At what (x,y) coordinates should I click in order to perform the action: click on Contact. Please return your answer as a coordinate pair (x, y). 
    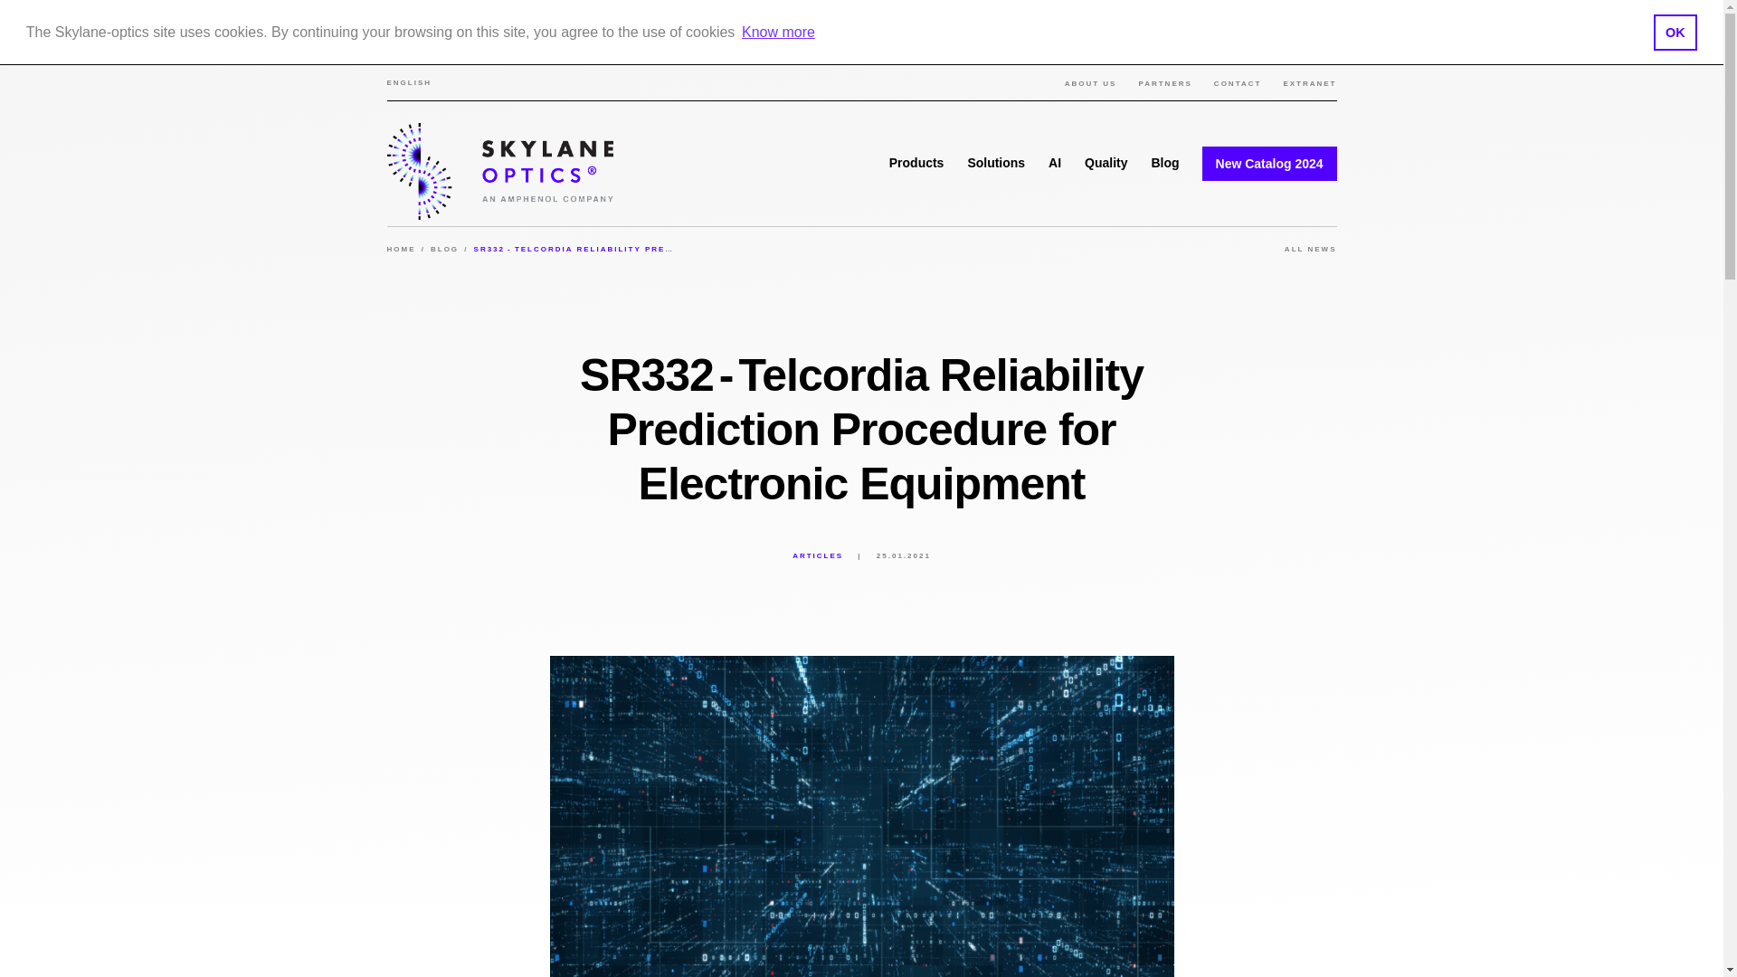
    Looking at the image, I should click on (1238, 83).